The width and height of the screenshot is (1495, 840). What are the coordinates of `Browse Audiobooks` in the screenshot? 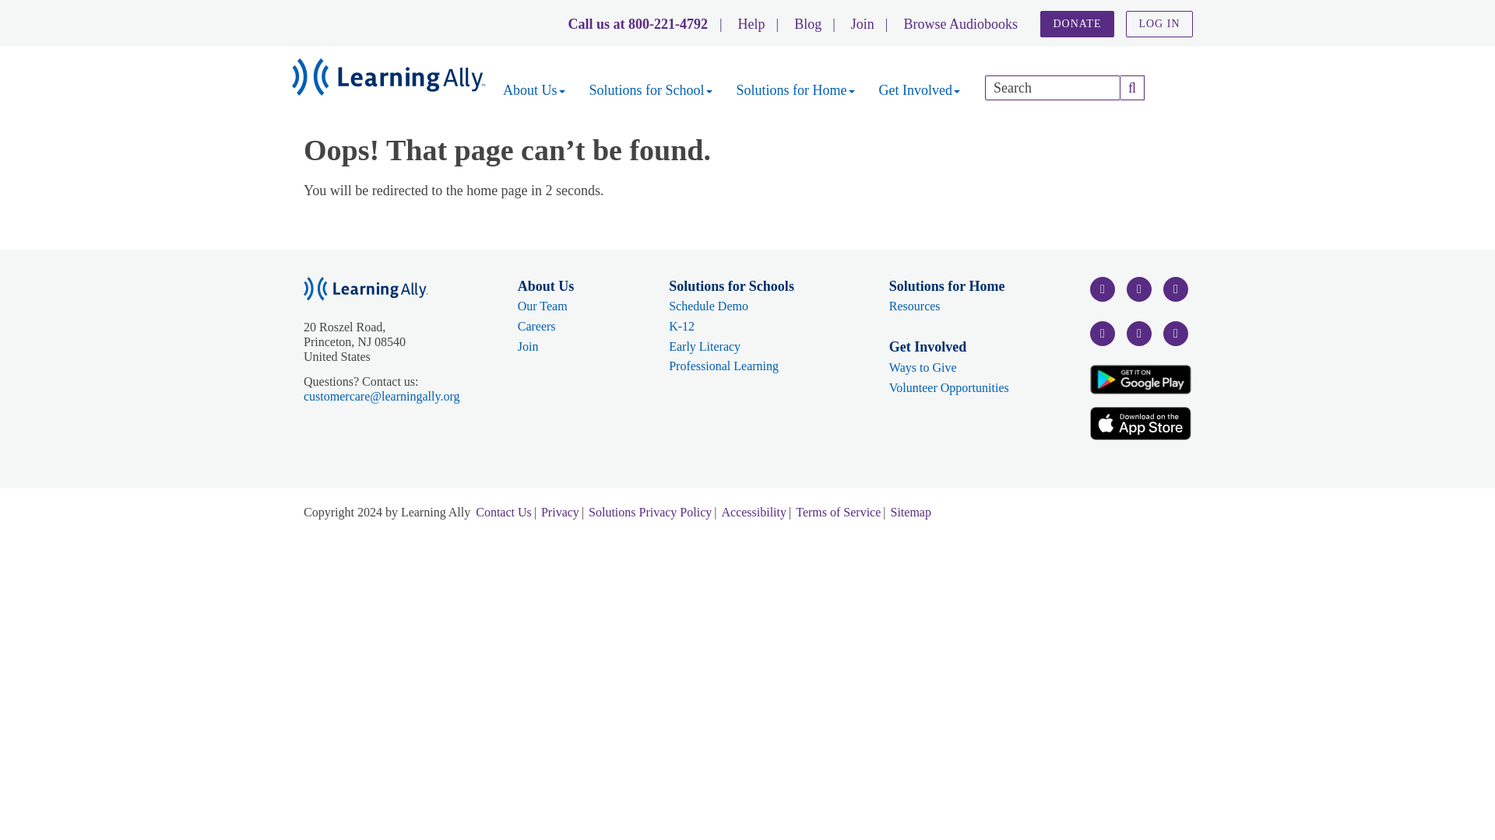 It's located at (960, 23).